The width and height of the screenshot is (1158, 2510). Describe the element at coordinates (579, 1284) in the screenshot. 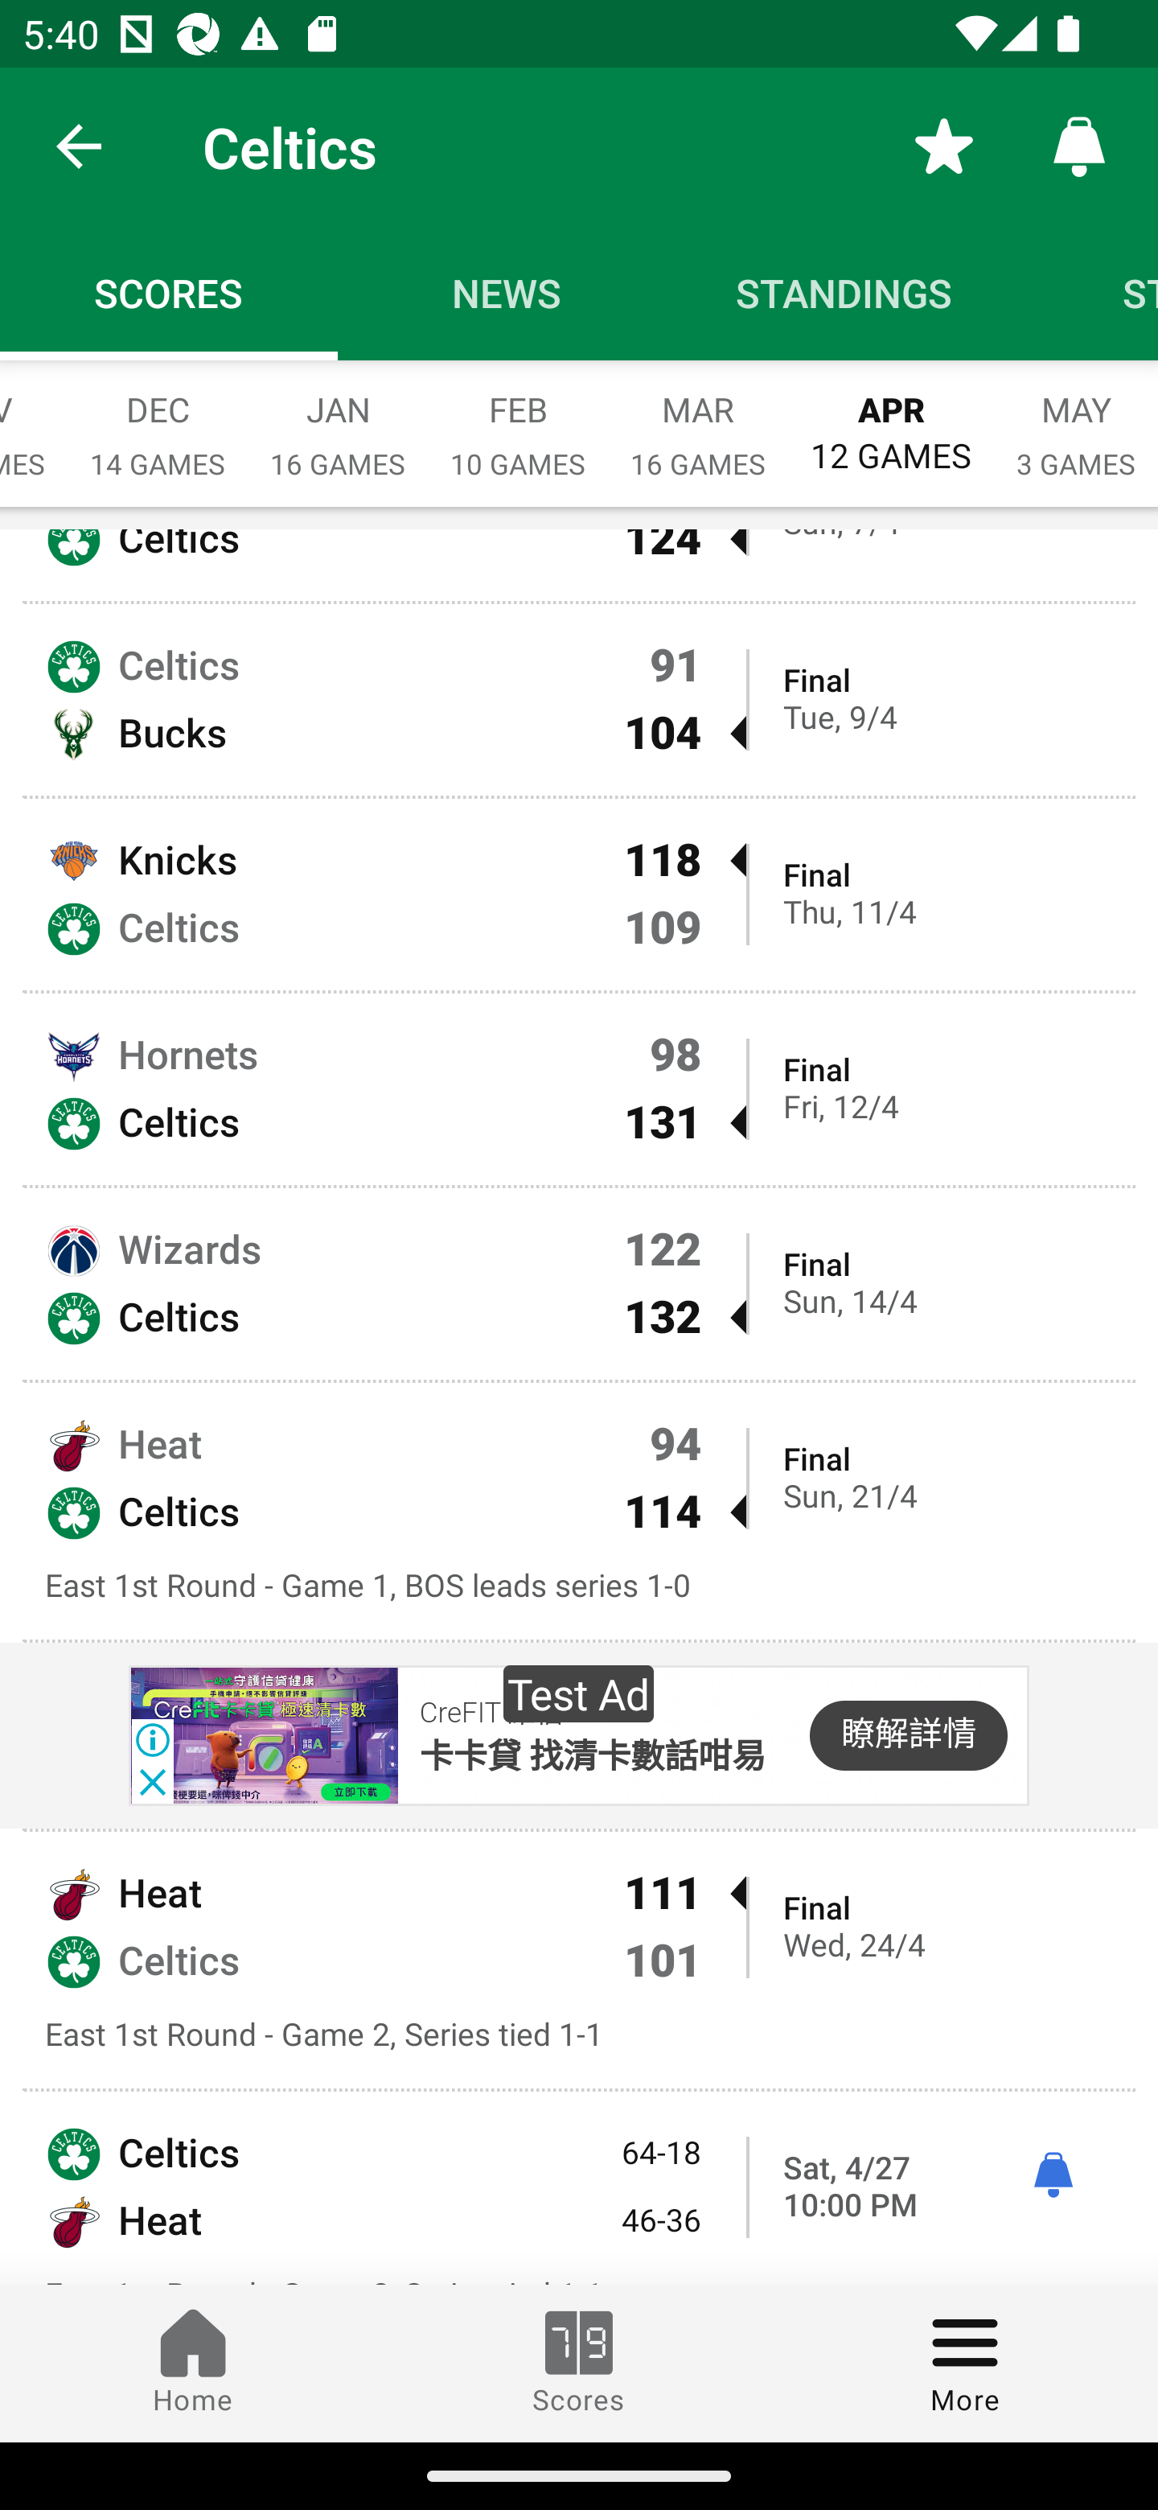

I see `Wizards 122 Celtics 132  Final Sun, 14/4` at that location.